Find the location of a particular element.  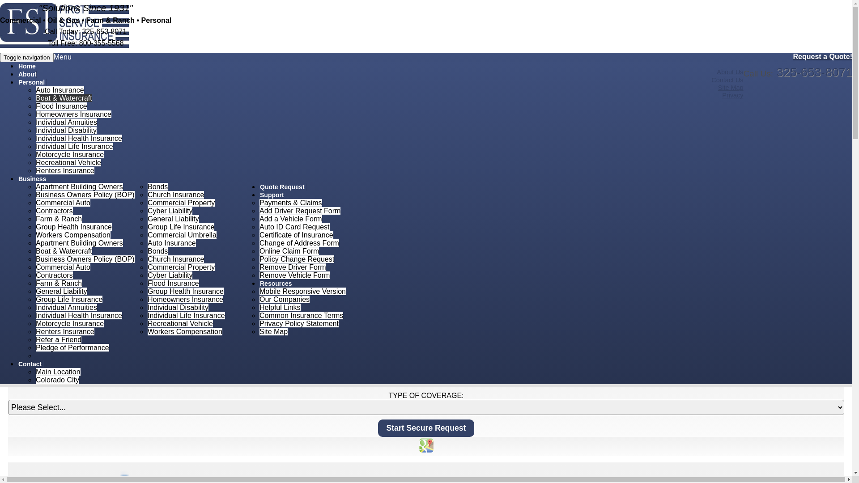

Individual Life Insurance is located at coordinates (186, 316).